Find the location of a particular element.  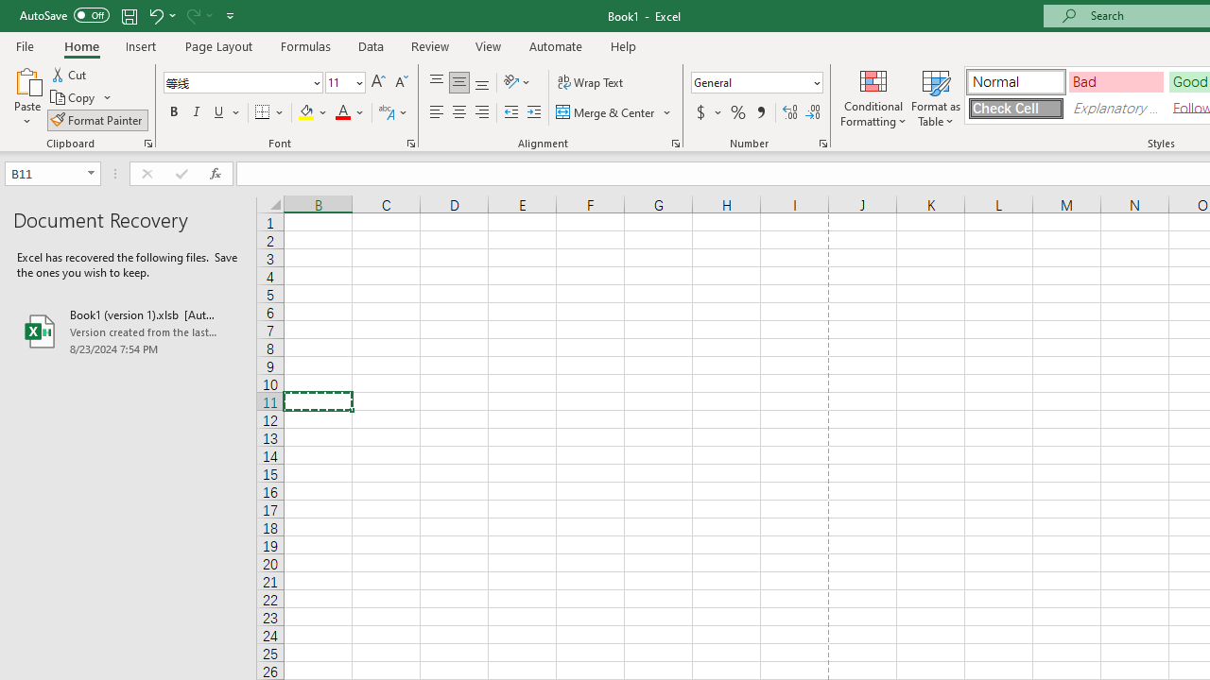

Font Color RGB(255, 0, 0) is located at coordinates (342, 113).